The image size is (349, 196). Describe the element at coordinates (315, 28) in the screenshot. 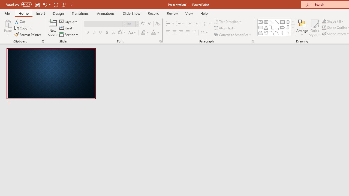

I see `Quick Styles` at that location.